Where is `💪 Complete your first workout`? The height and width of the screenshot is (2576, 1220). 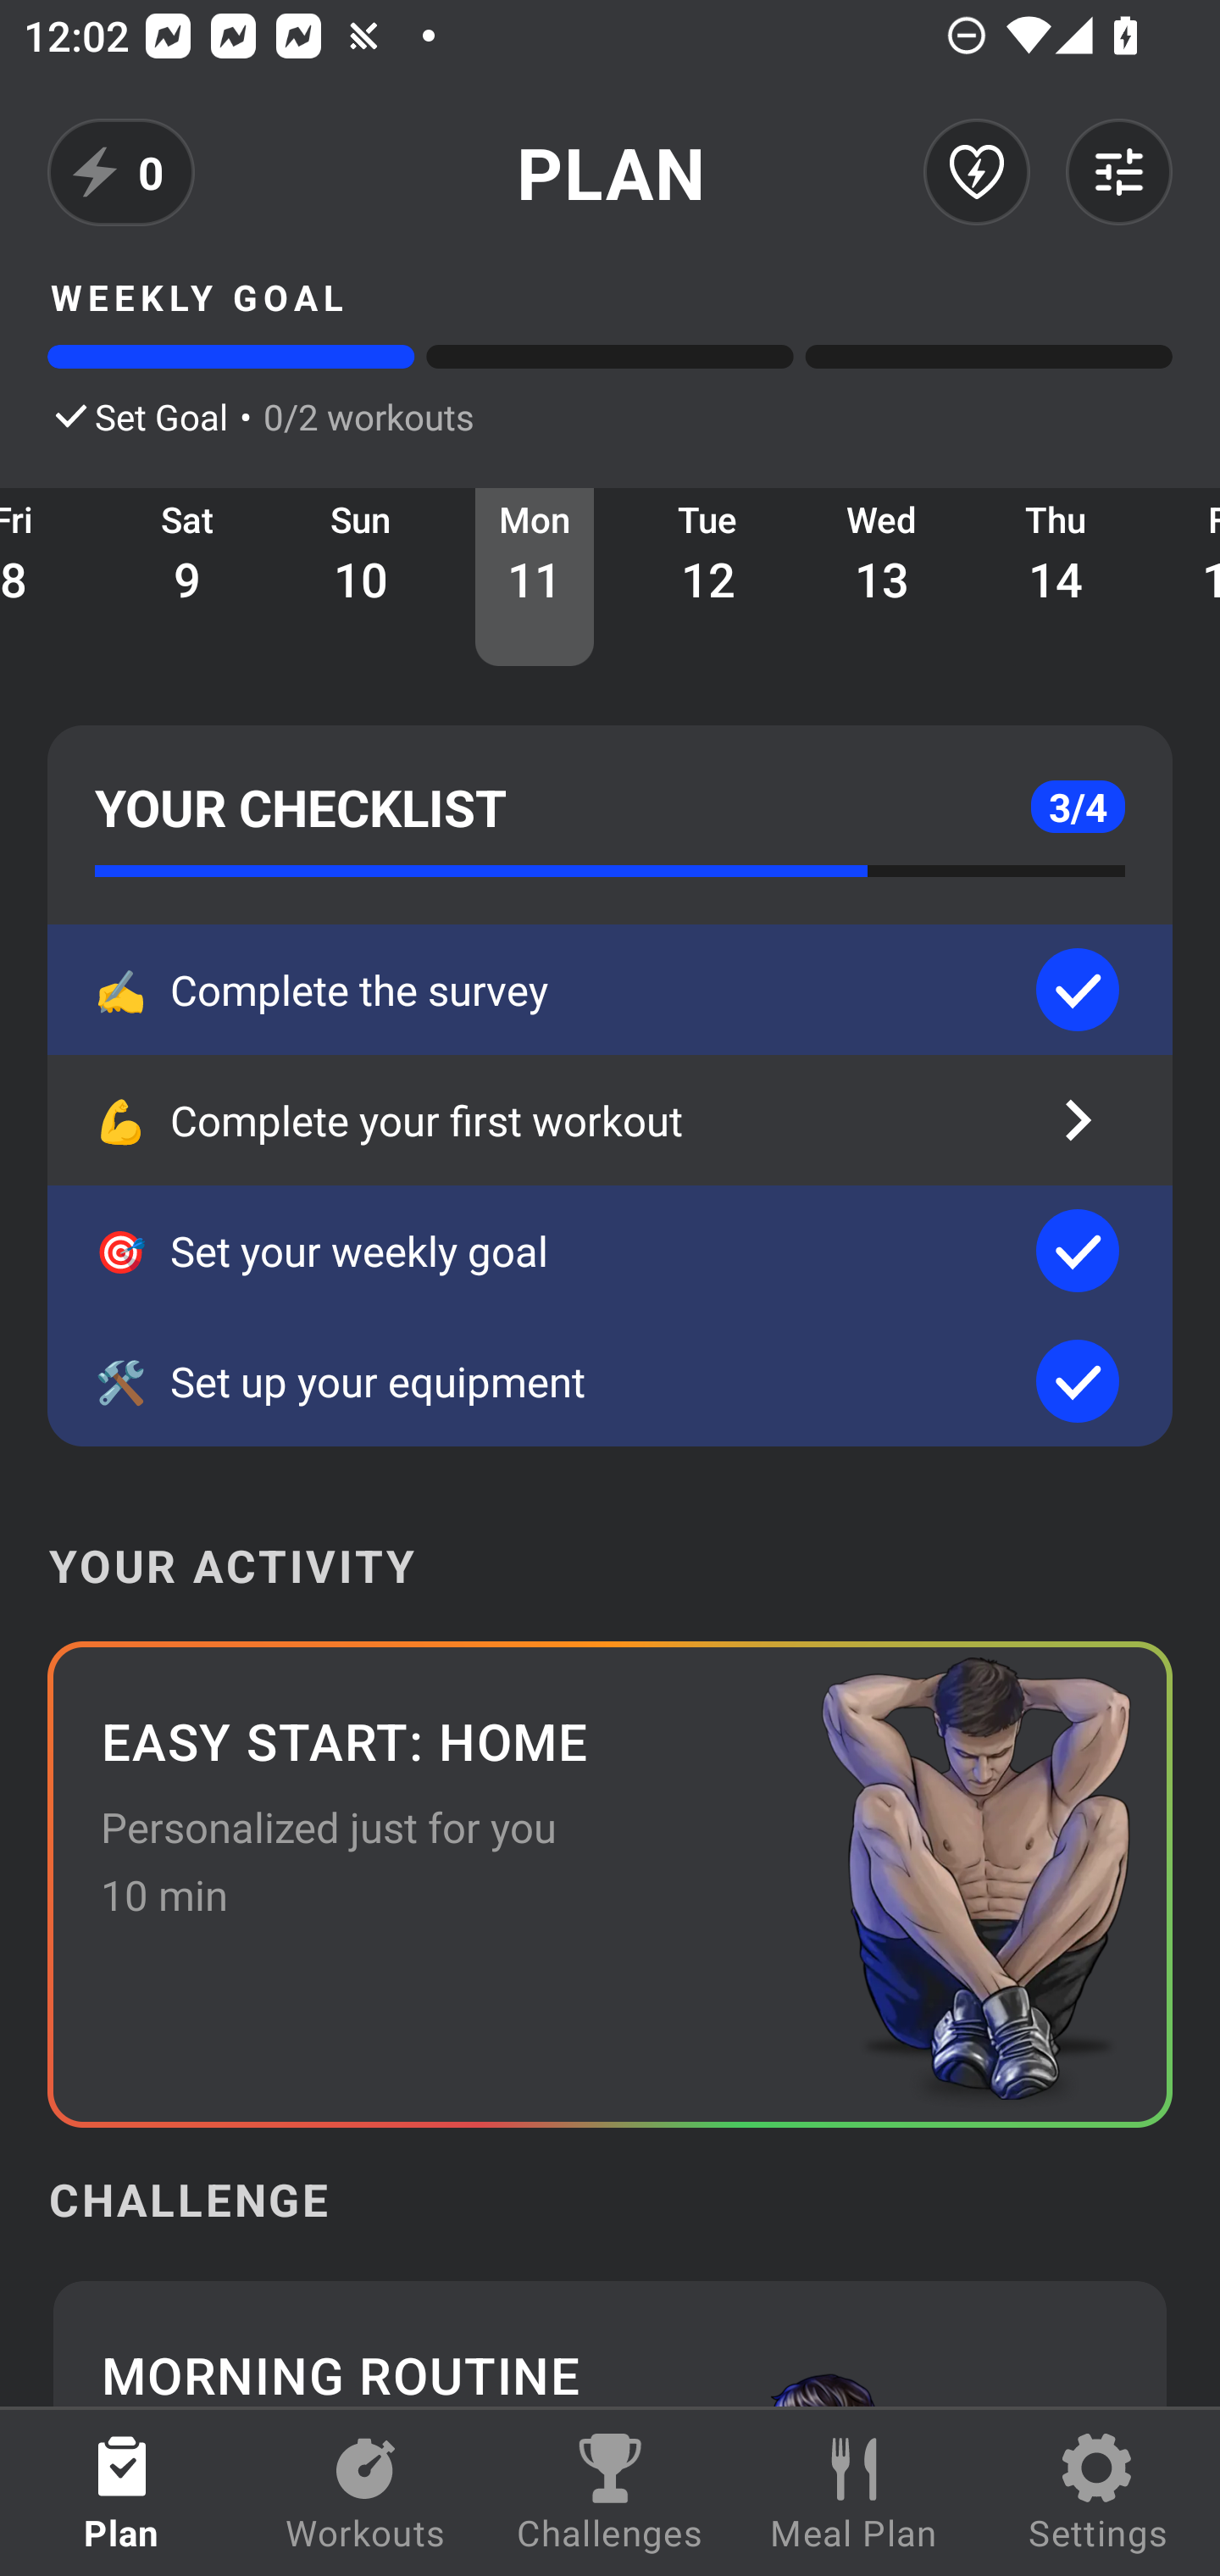
💪 Complete your first workout is located at coordinates (610, 1120).